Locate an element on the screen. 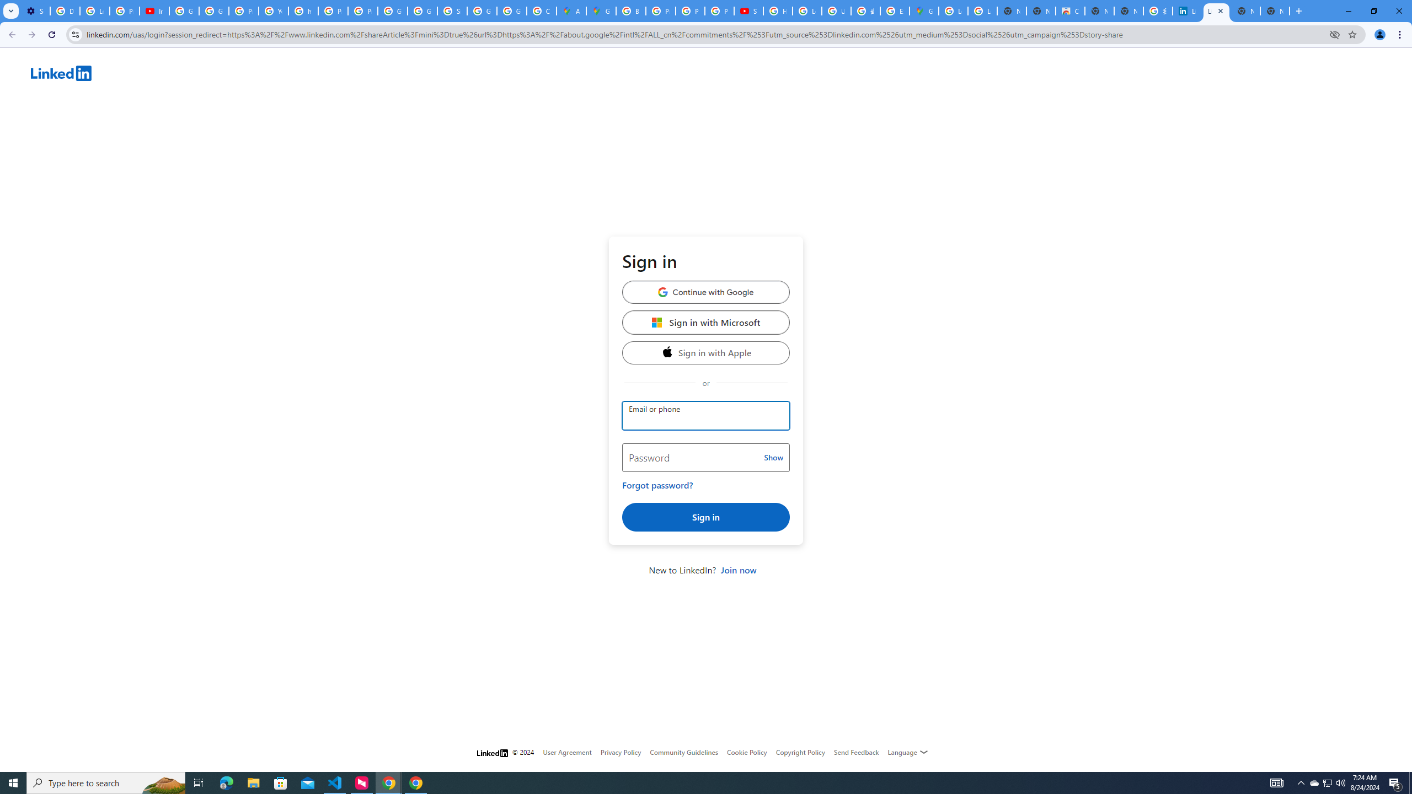  Show is located at coordinates (773, 458).